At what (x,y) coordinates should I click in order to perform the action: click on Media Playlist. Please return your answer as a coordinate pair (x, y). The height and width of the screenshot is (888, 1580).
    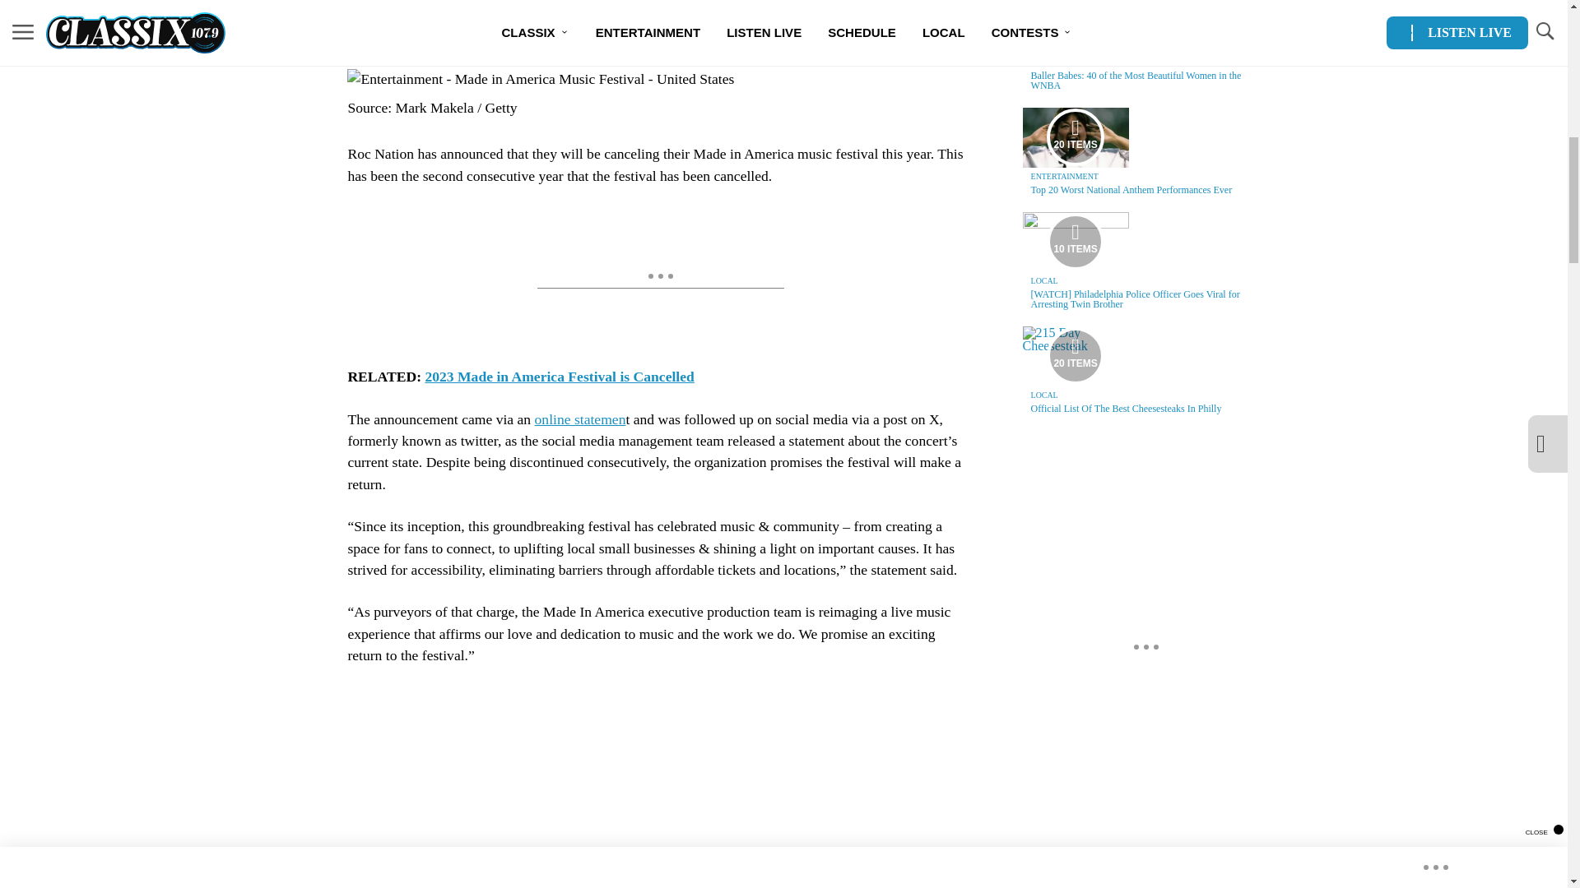
    Looking at the image, I should click on (1075, 242).